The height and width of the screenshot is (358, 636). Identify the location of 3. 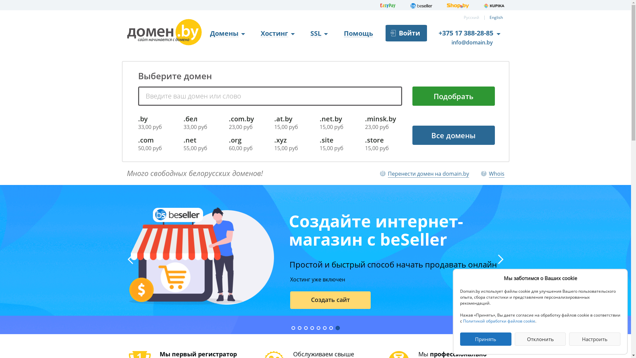
(306, 328).